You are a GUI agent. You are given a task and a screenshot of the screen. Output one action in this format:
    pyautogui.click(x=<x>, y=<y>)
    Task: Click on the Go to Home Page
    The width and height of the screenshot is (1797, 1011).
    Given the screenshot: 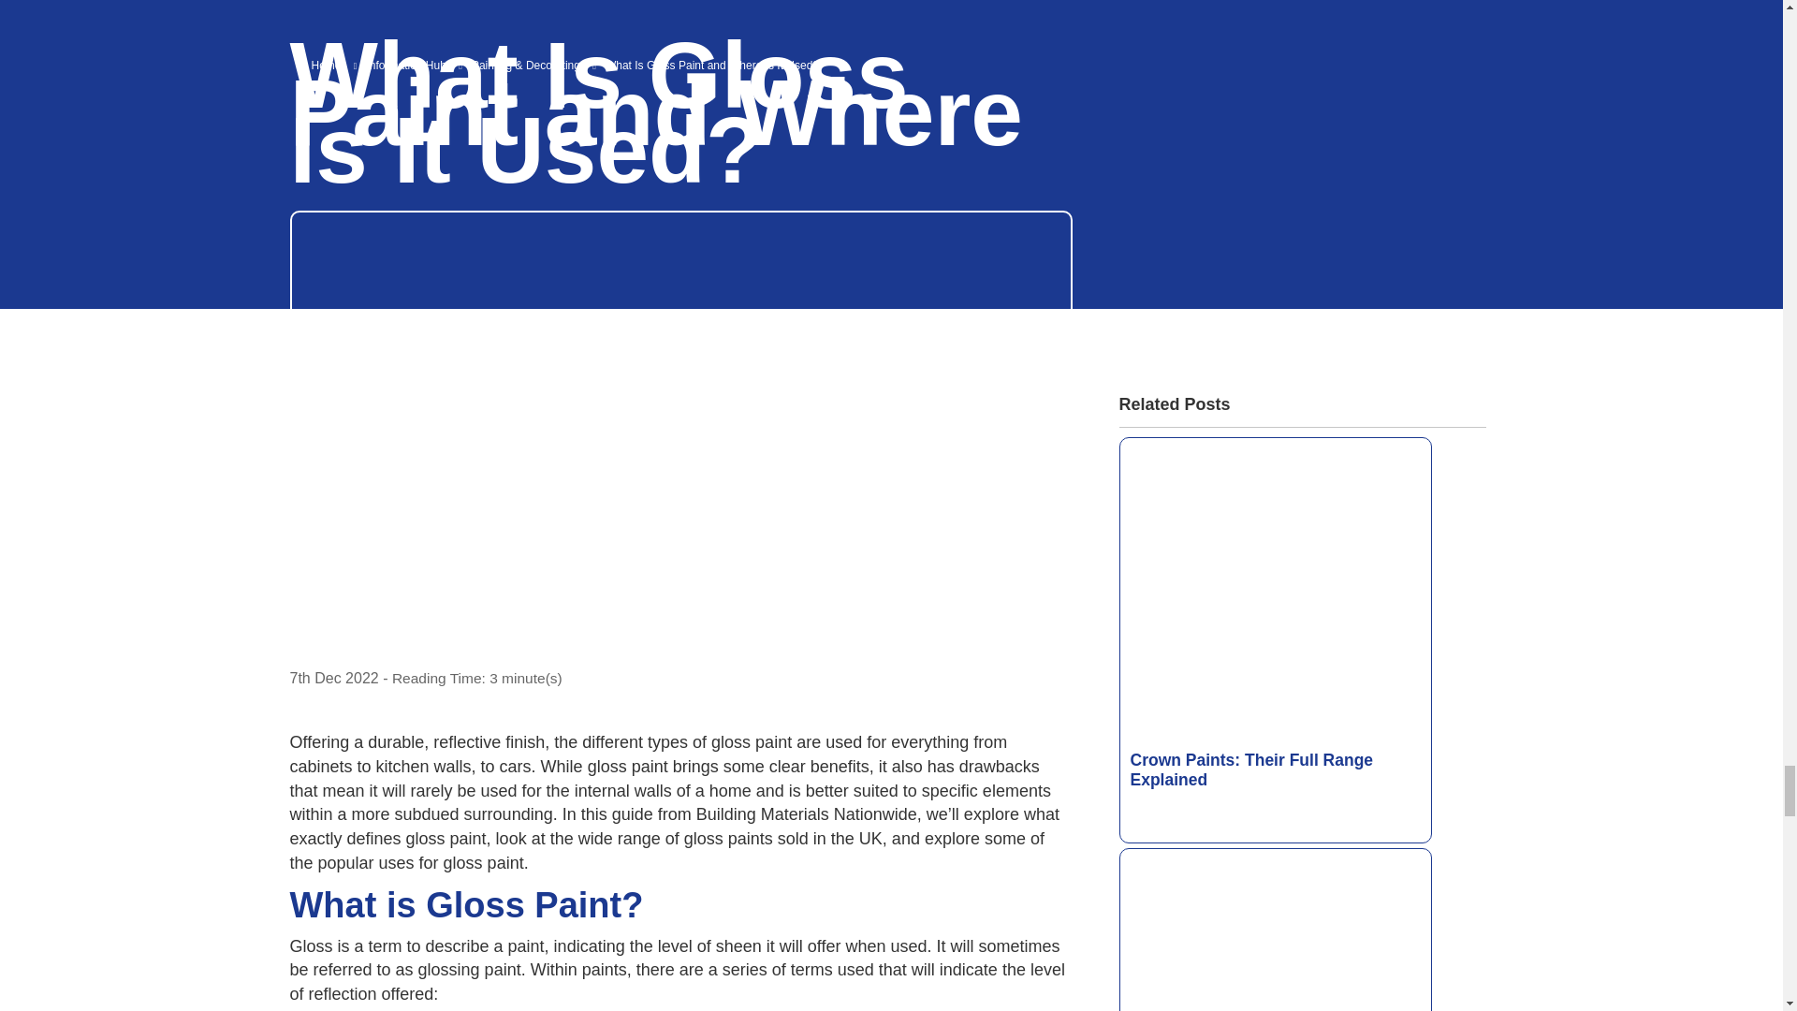 What is the action you would take?
    pyautogui.click(x=327, y=65)
    